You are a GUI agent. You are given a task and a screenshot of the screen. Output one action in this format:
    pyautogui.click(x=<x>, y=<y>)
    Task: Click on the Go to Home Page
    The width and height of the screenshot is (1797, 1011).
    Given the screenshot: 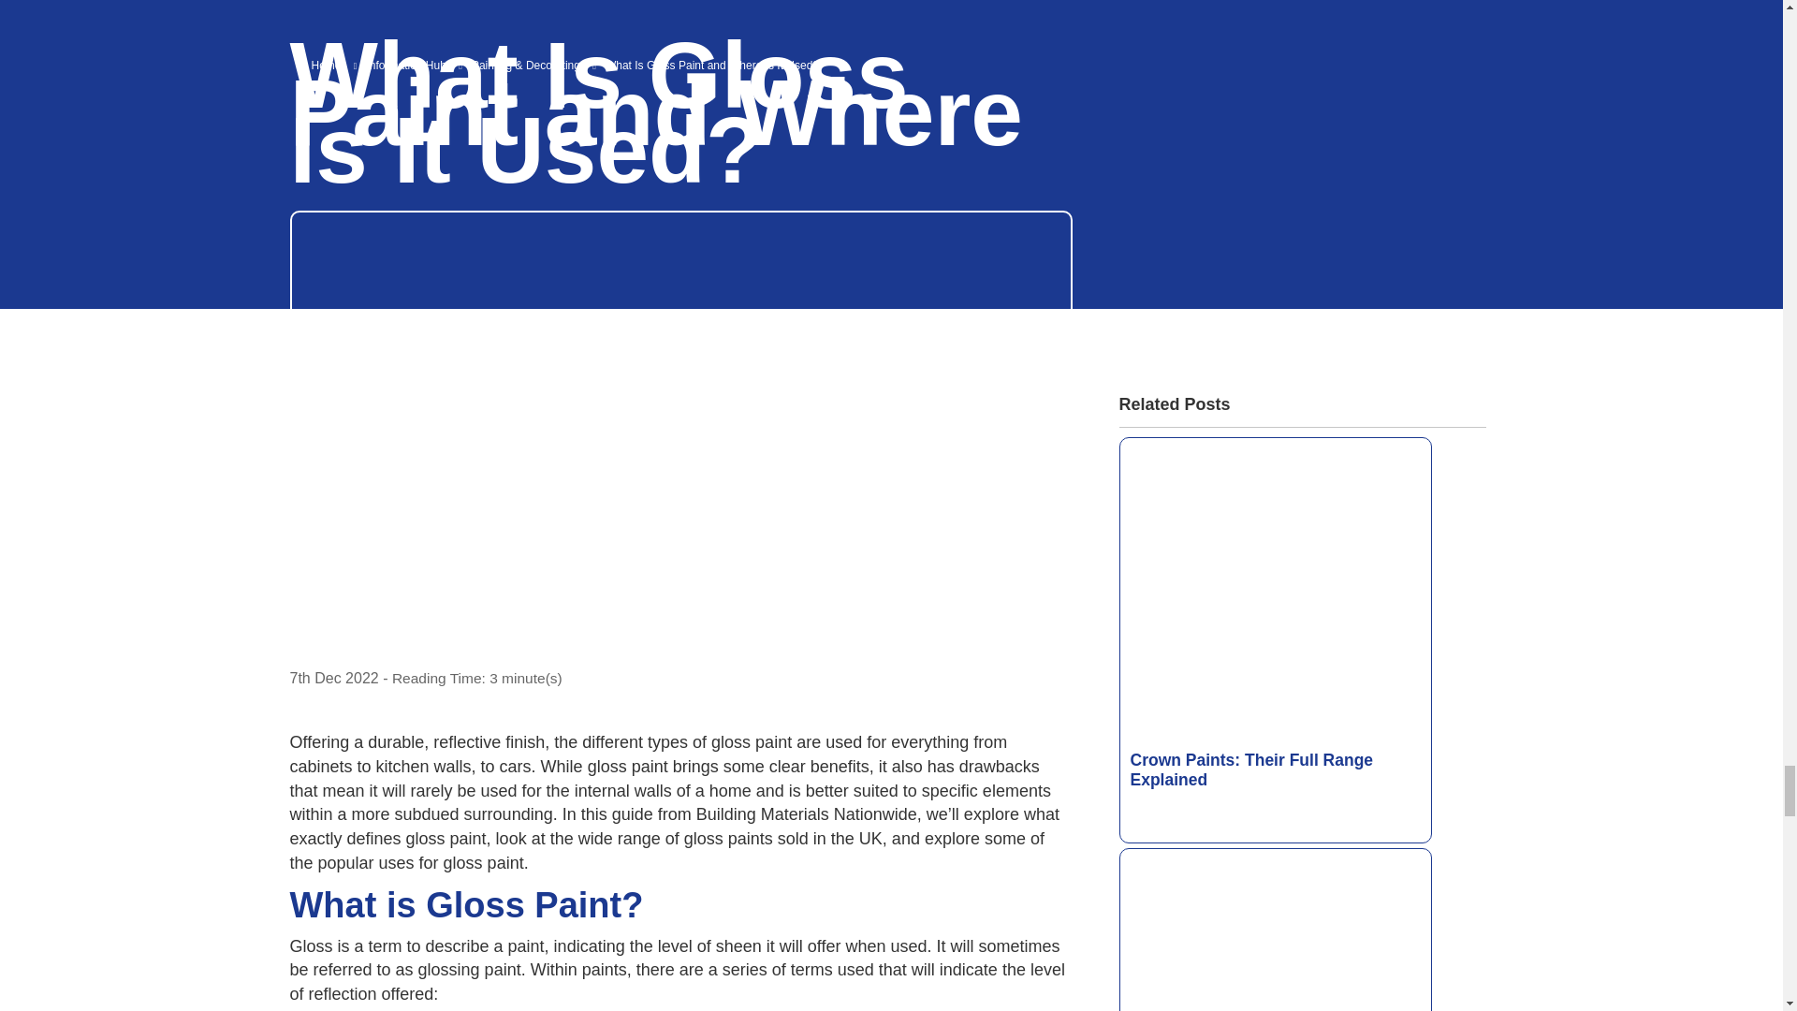 What is the action you would take?
    pyautogui.click(x=327, y=65)
    